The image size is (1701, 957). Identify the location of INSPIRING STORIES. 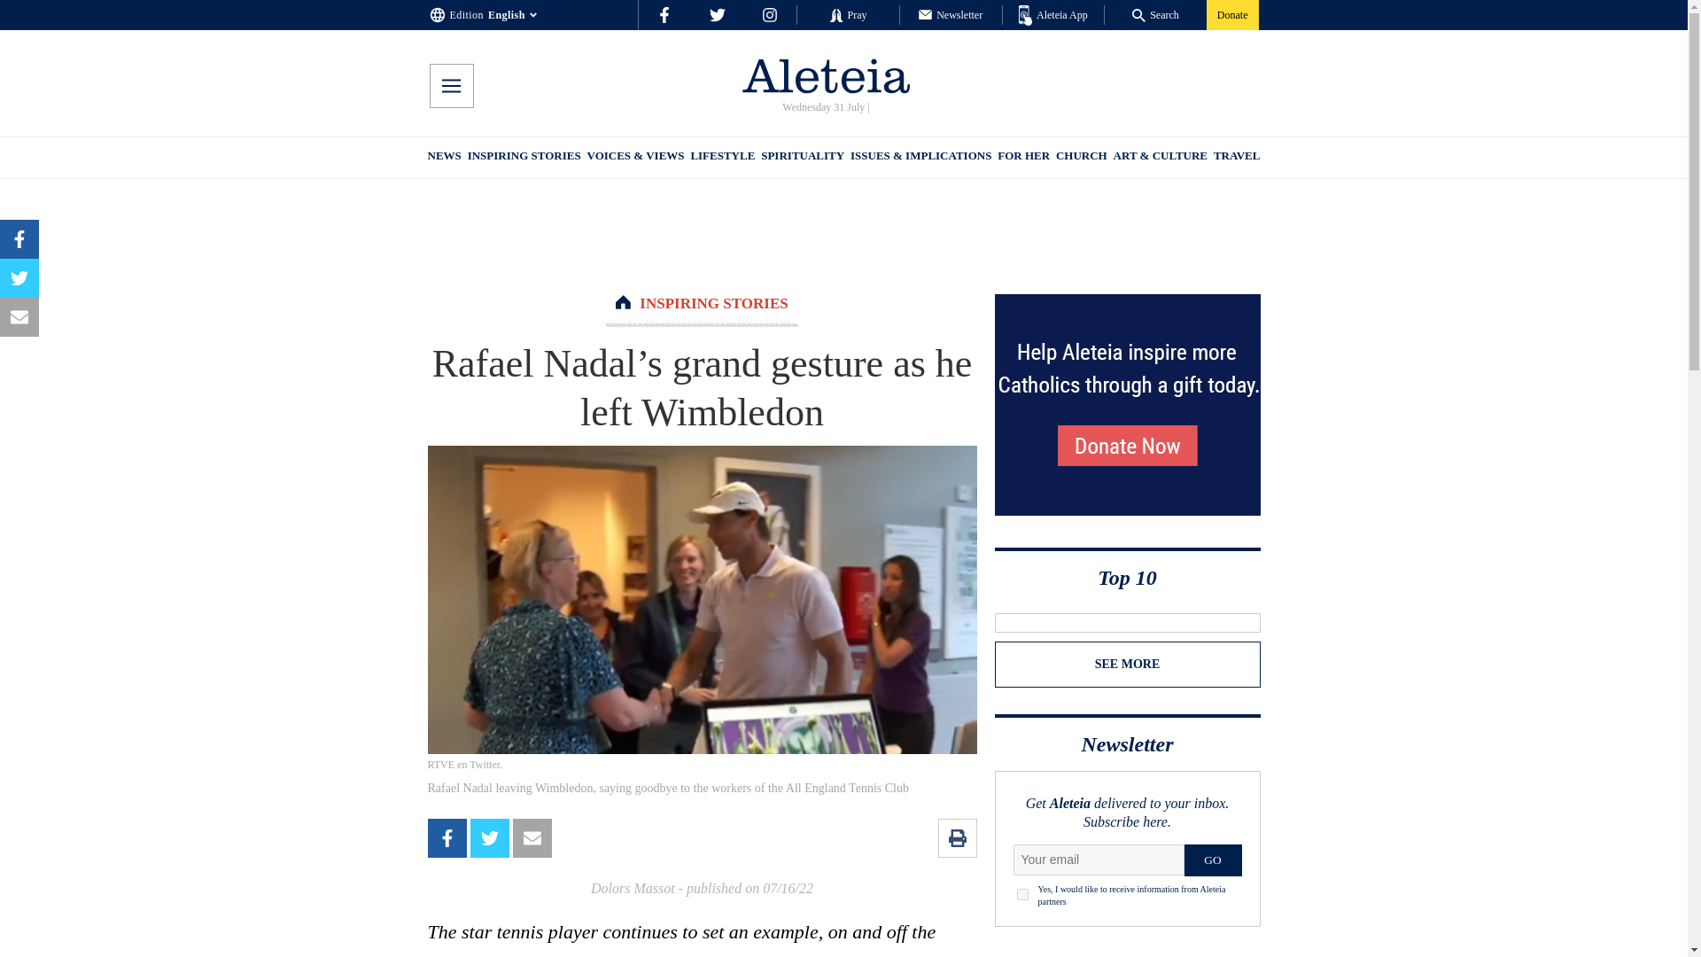
(712, 303).